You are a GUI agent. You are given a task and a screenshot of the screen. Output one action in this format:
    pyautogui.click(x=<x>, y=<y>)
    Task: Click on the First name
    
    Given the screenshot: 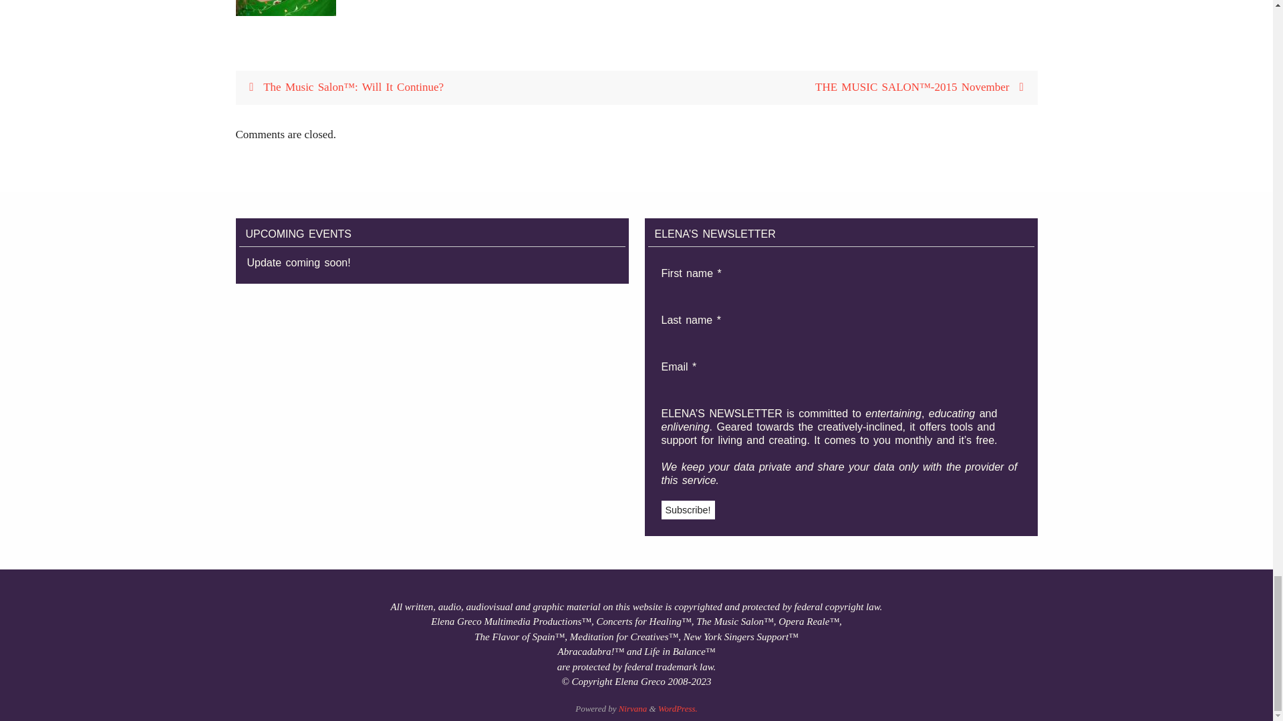 What is the action you would take?
    pyautogui.click(x=728, y=290)
    